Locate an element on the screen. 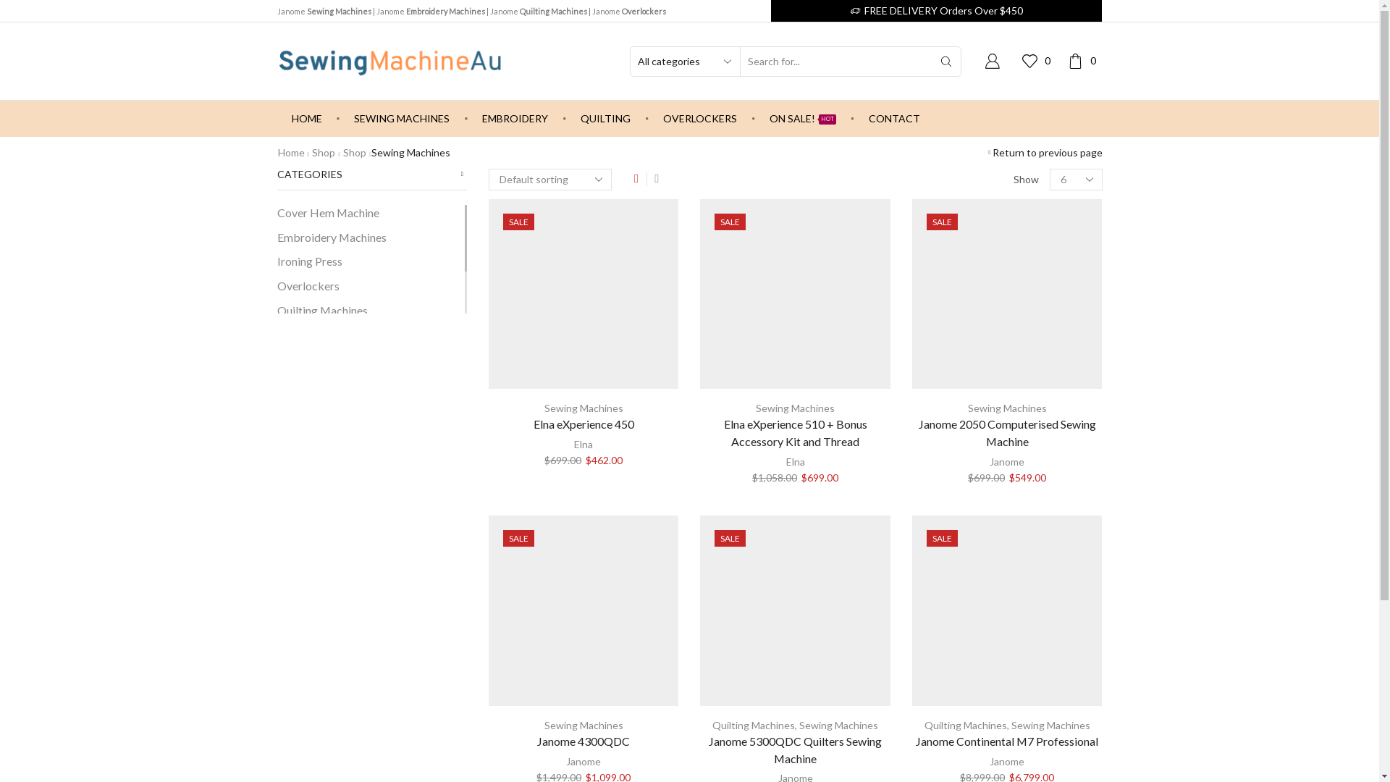 This screenshot has width=1390, height=782. 0 is located at coordinates (1084, 61).